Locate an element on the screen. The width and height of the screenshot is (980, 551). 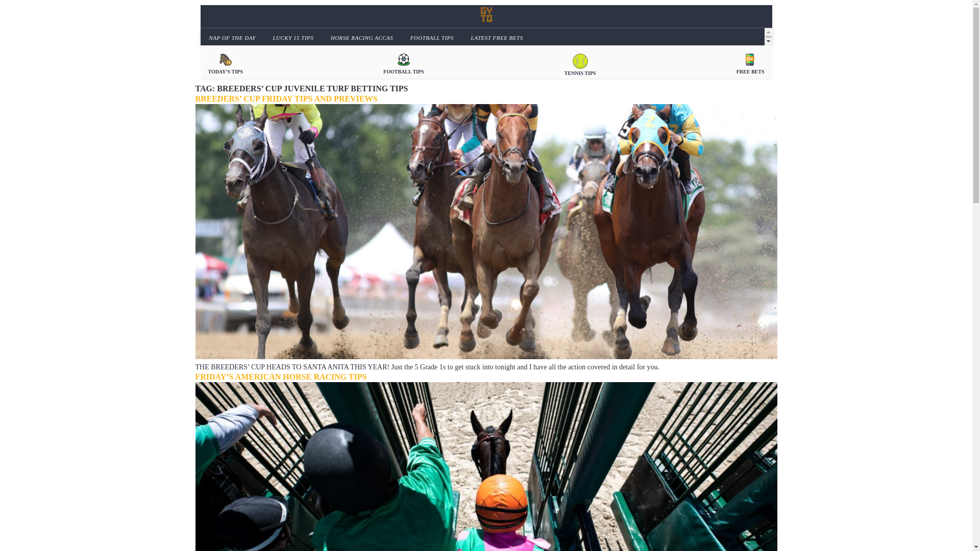
NAP OF THE DAY is located at coordinates (231, 37).